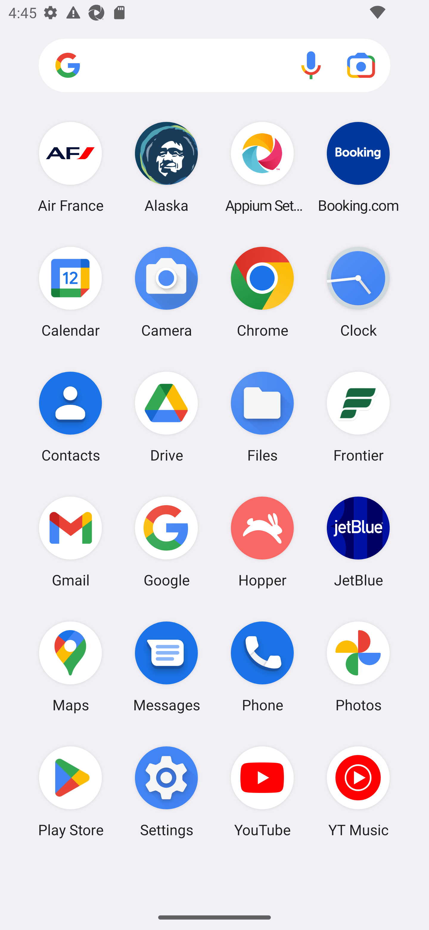 The width and height of the screenshot is (429, 930). What do you see at coordinates (166, 542) in the screenshot?
I see `Google` at bounding box center [166, 542].